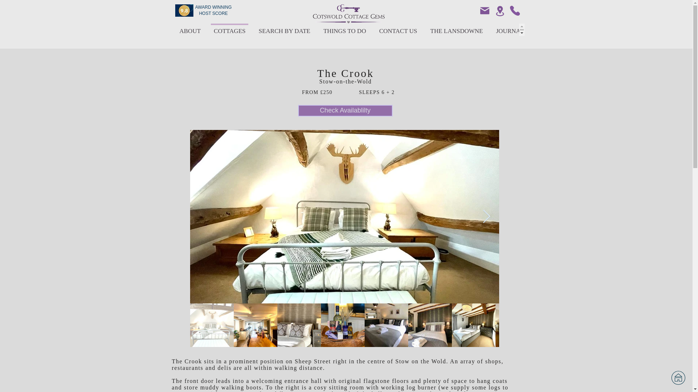 The width and height of the screenshot is (698, 392). I want to click on ABOUT, so click(190, 30).